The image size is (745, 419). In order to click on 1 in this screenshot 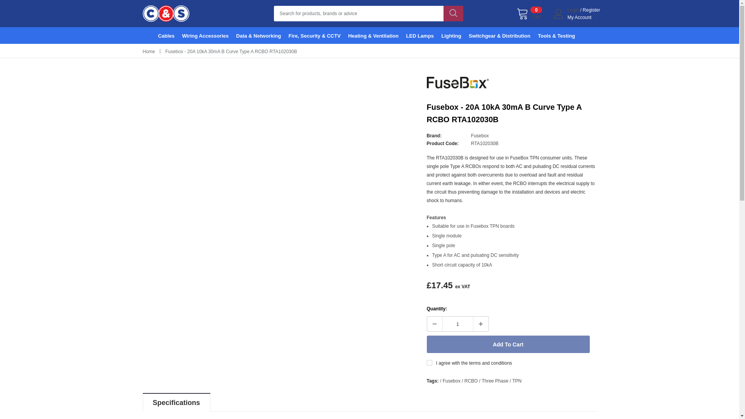, I will do `click(457, 324)`.